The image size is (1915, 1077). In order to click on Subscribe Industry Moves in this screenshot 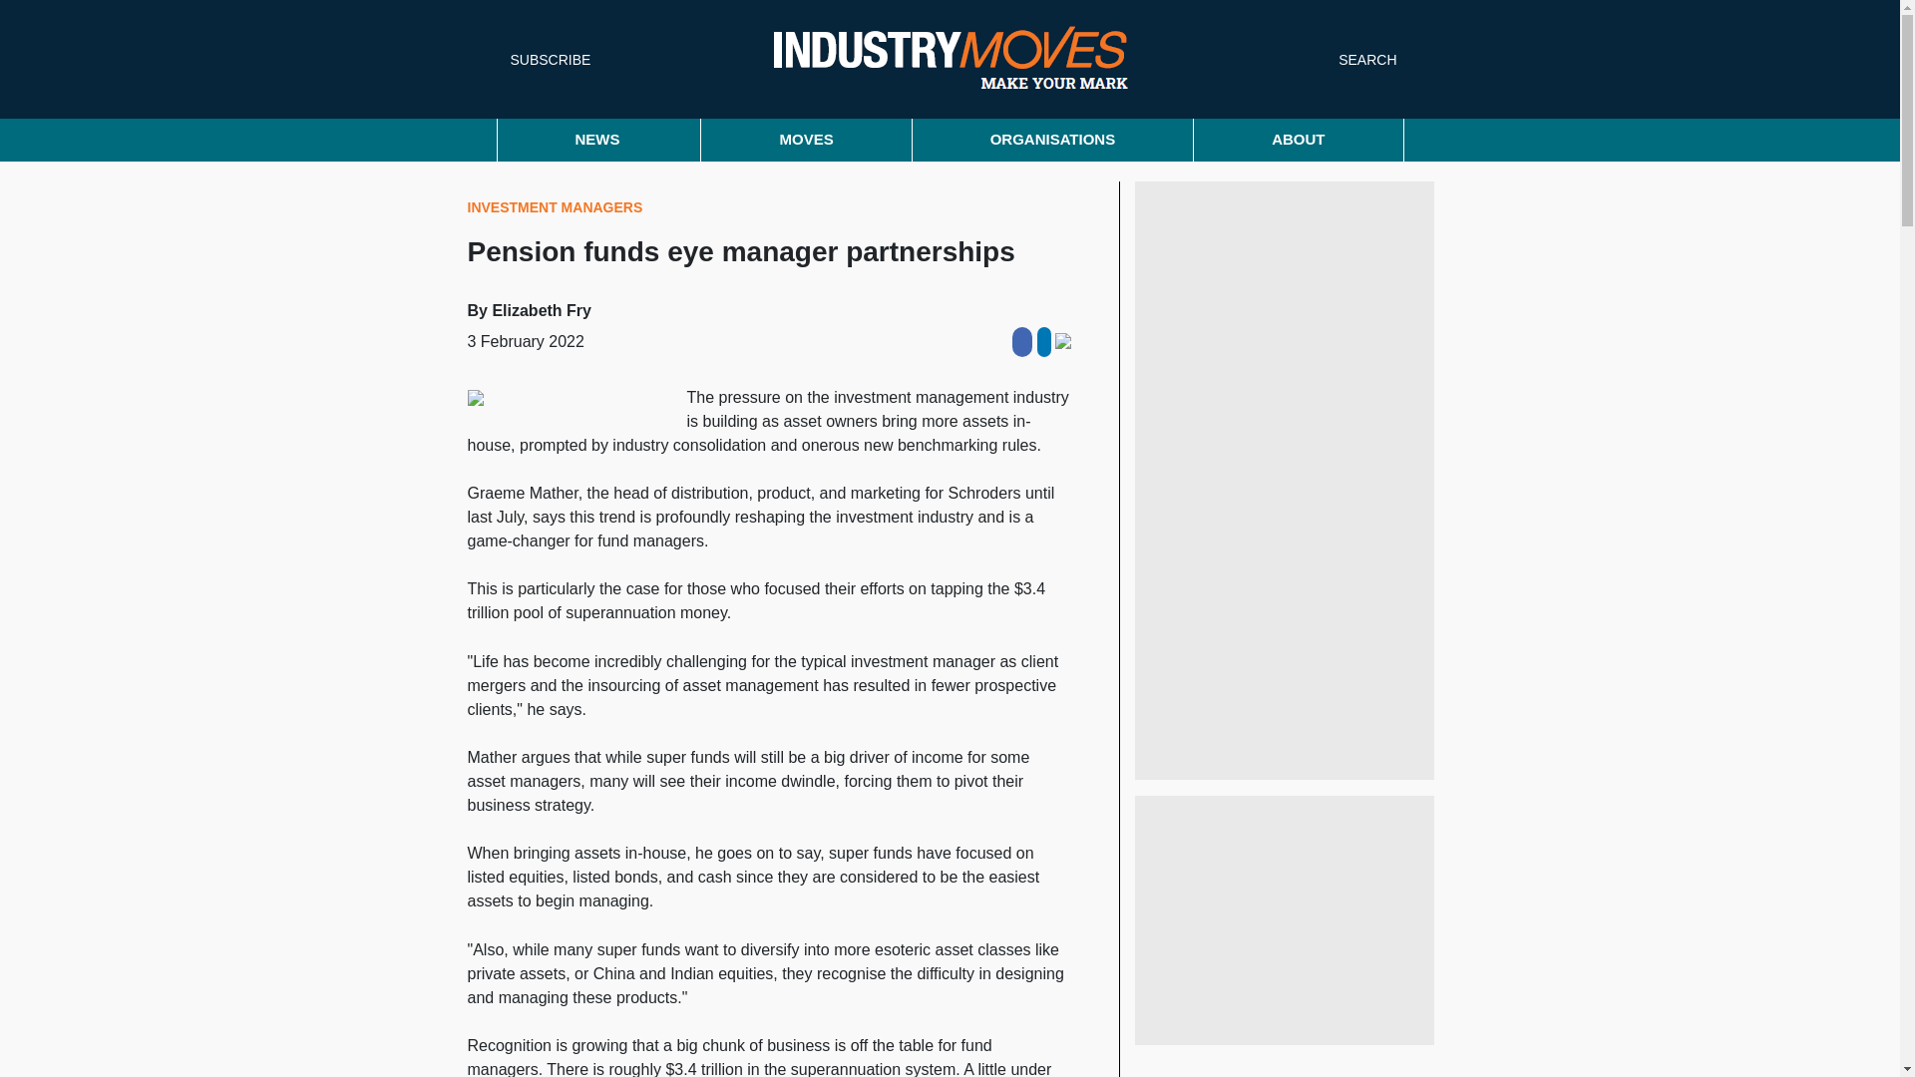, I will do `click(545, 58)`.